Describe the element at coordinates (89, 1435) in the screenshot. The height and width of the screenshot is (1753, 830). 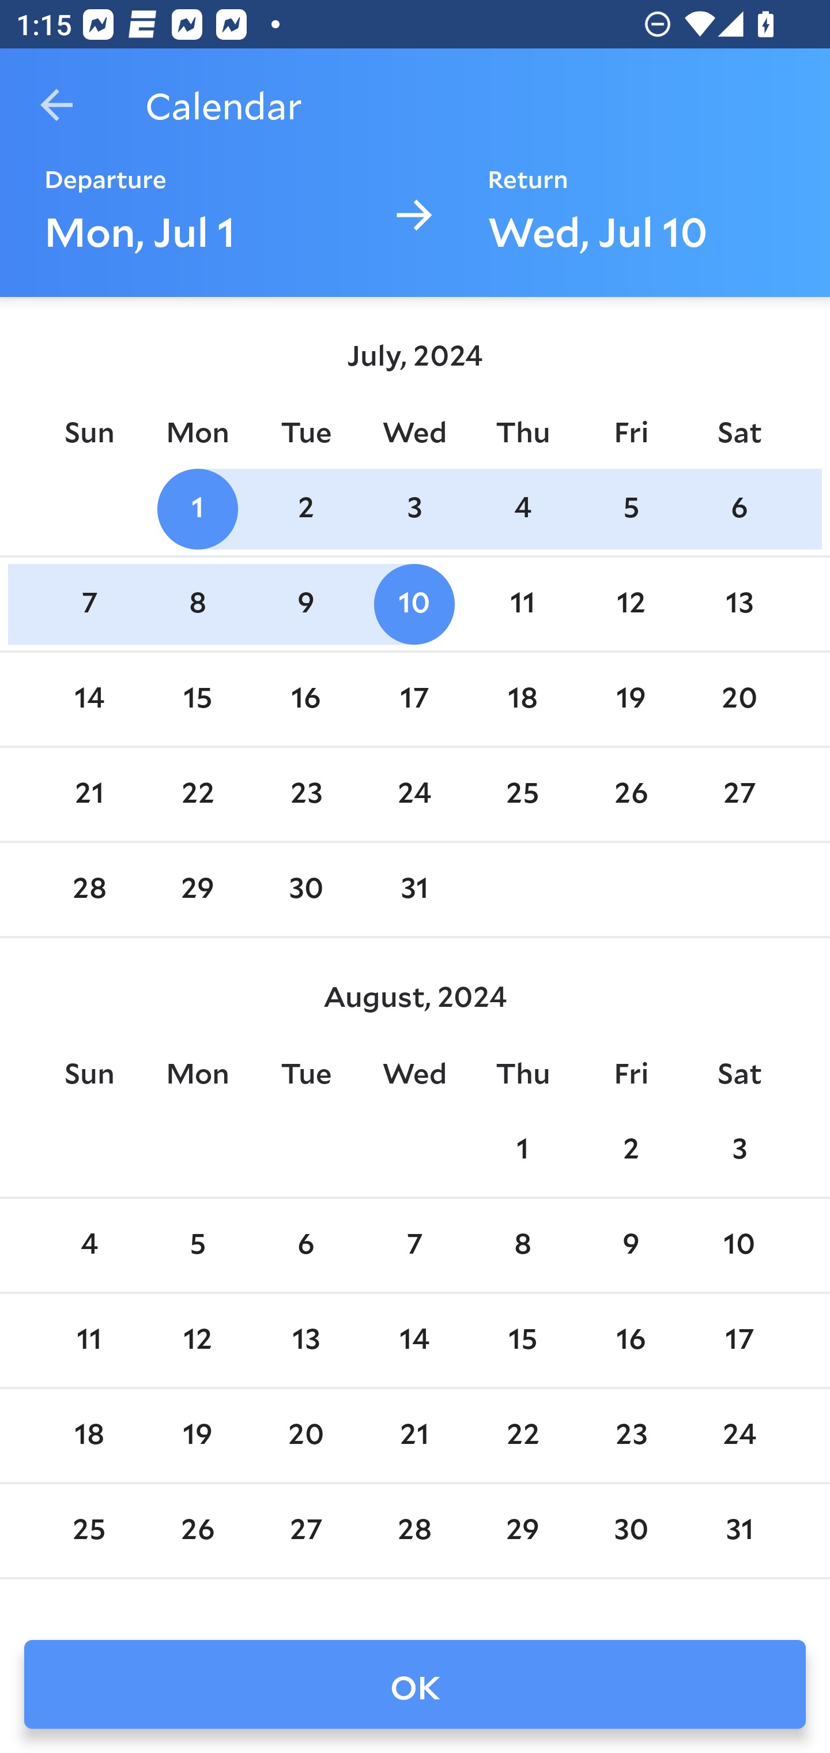
I see `18` at that location.